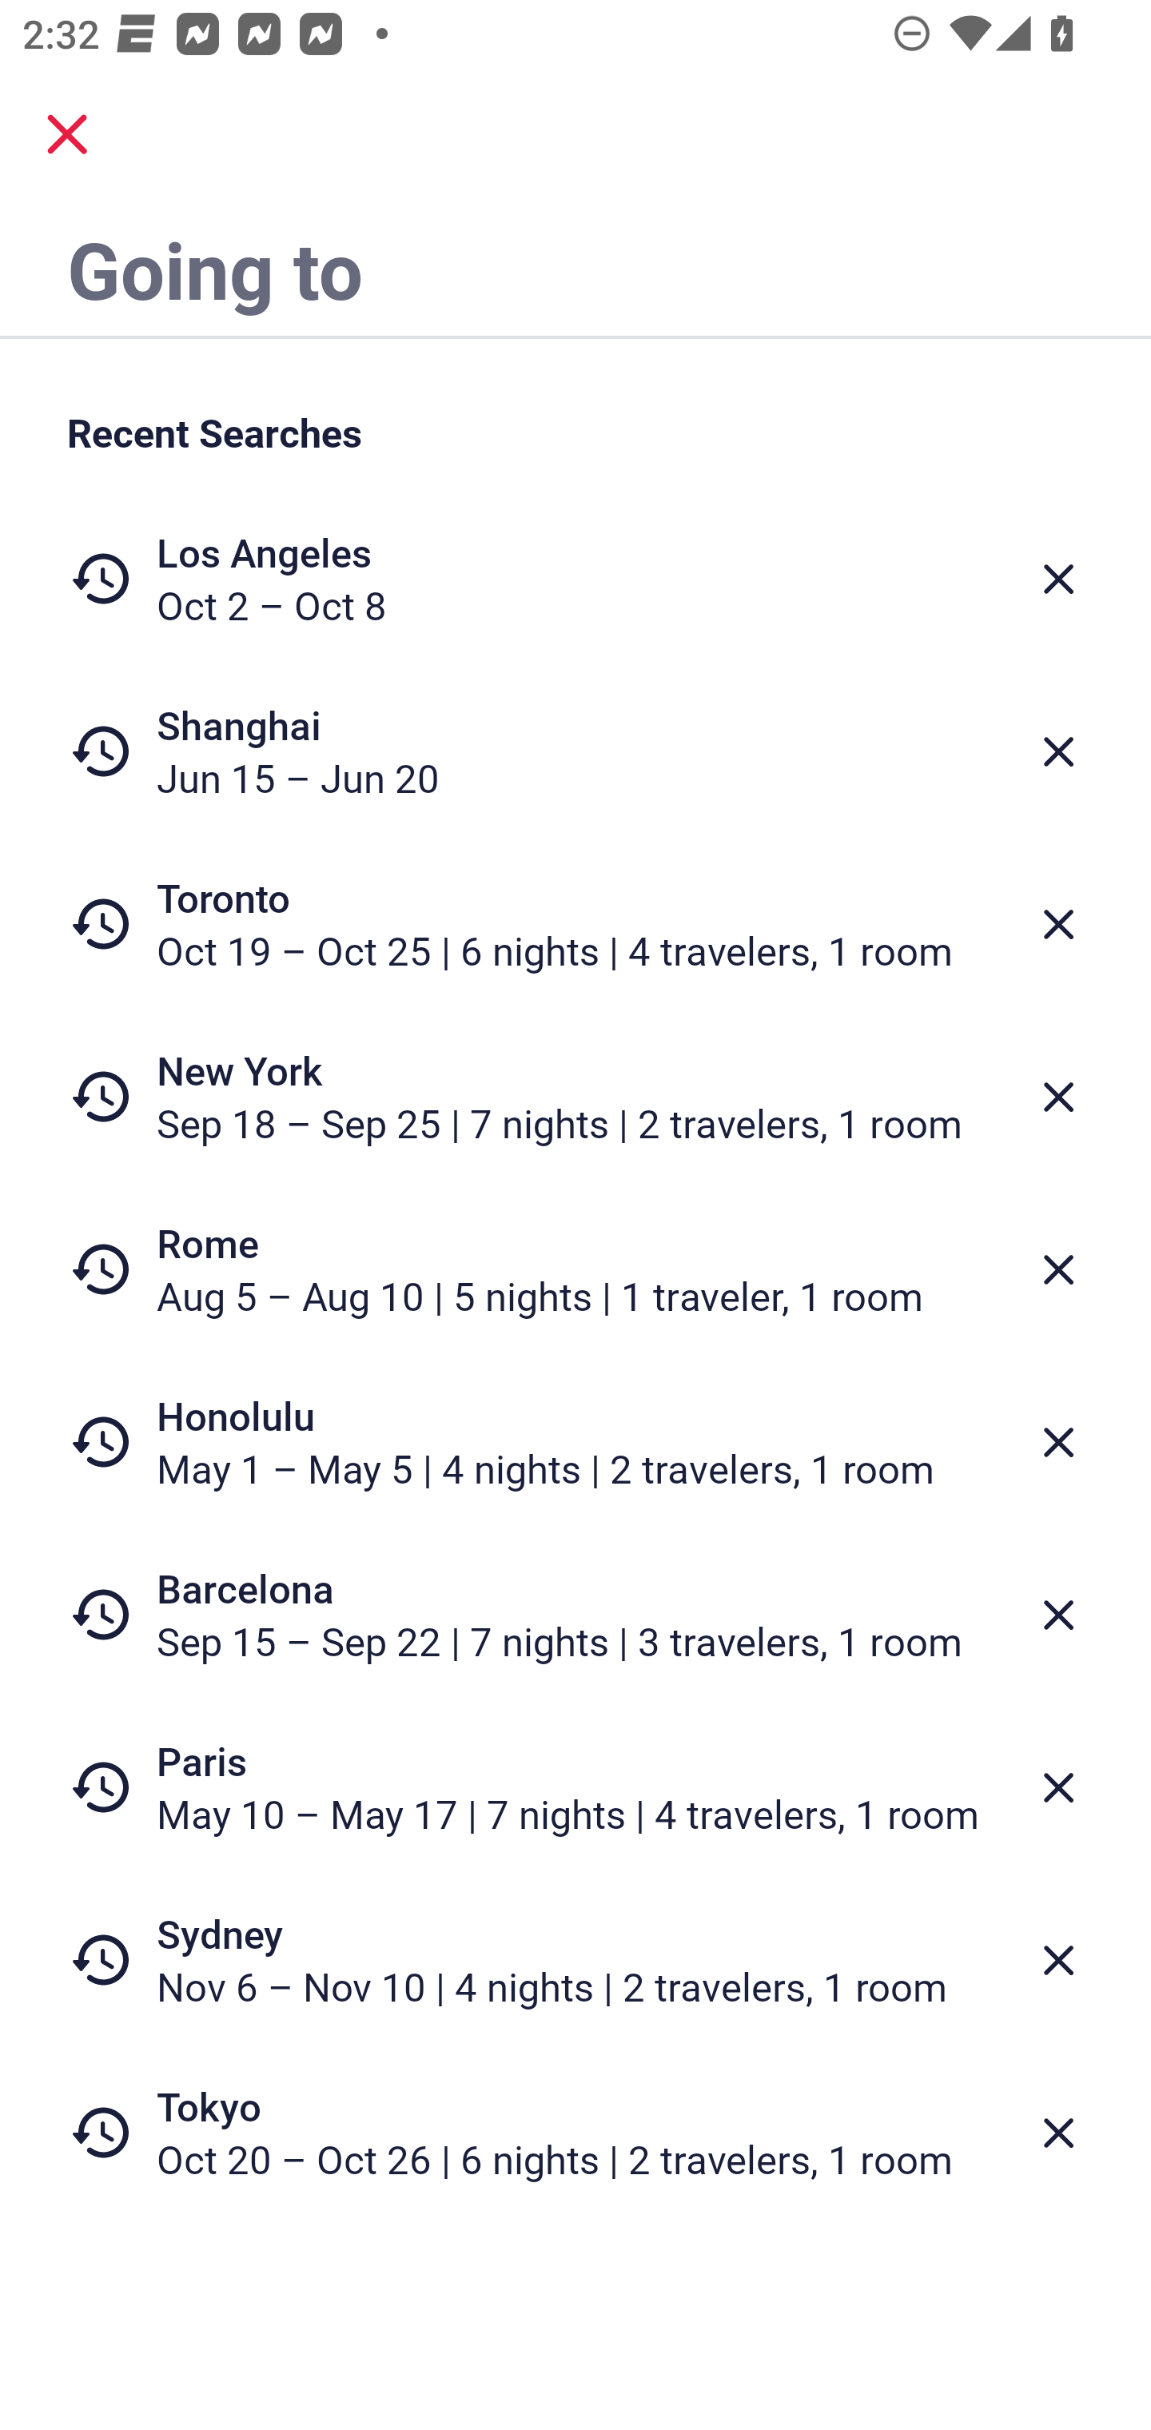 The width and height of the screenshot is (1151, 2430). I want to click on Delete from recent searches, so click(1058, 1787).